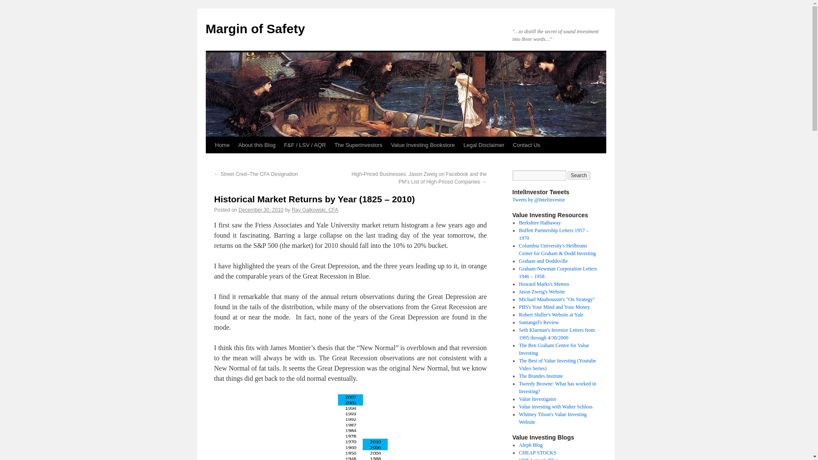 The height and width of the screenshot is (460, 818). Describe the element at coordinates (315, 210) in the screenshot. I see `View all posts by Ray Galkowski, CFA` at that location.